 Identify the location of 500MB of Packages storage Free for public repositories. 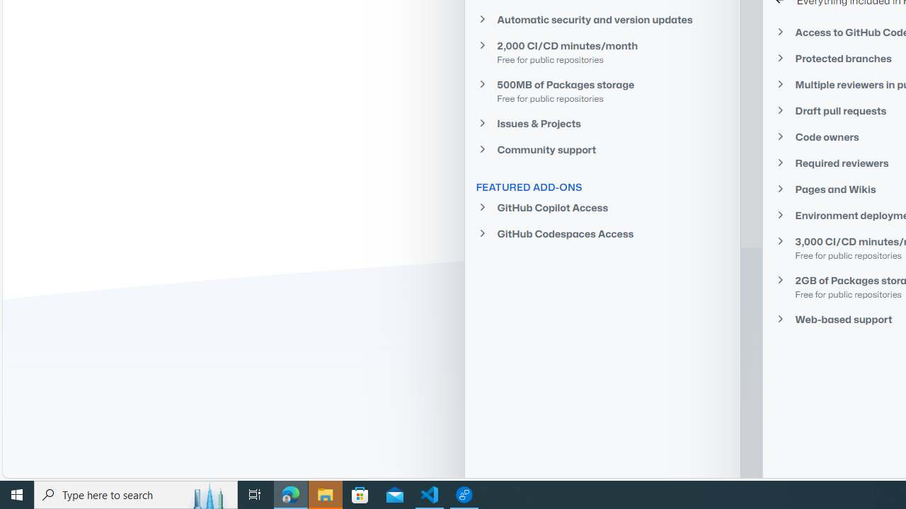
(602, 90).